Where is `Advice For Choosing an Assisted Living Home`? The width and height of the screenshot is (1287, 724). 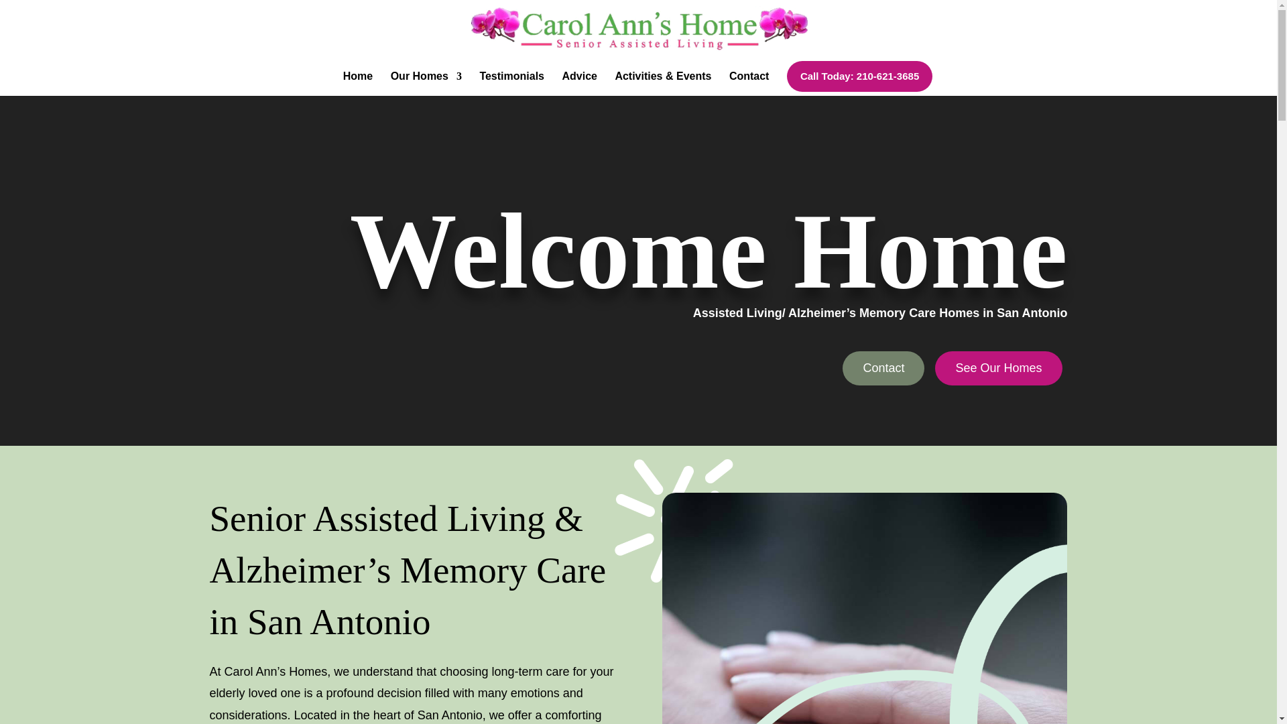 Advice For Choosing an Assisted Living Home is located at coordinates (579, 81).